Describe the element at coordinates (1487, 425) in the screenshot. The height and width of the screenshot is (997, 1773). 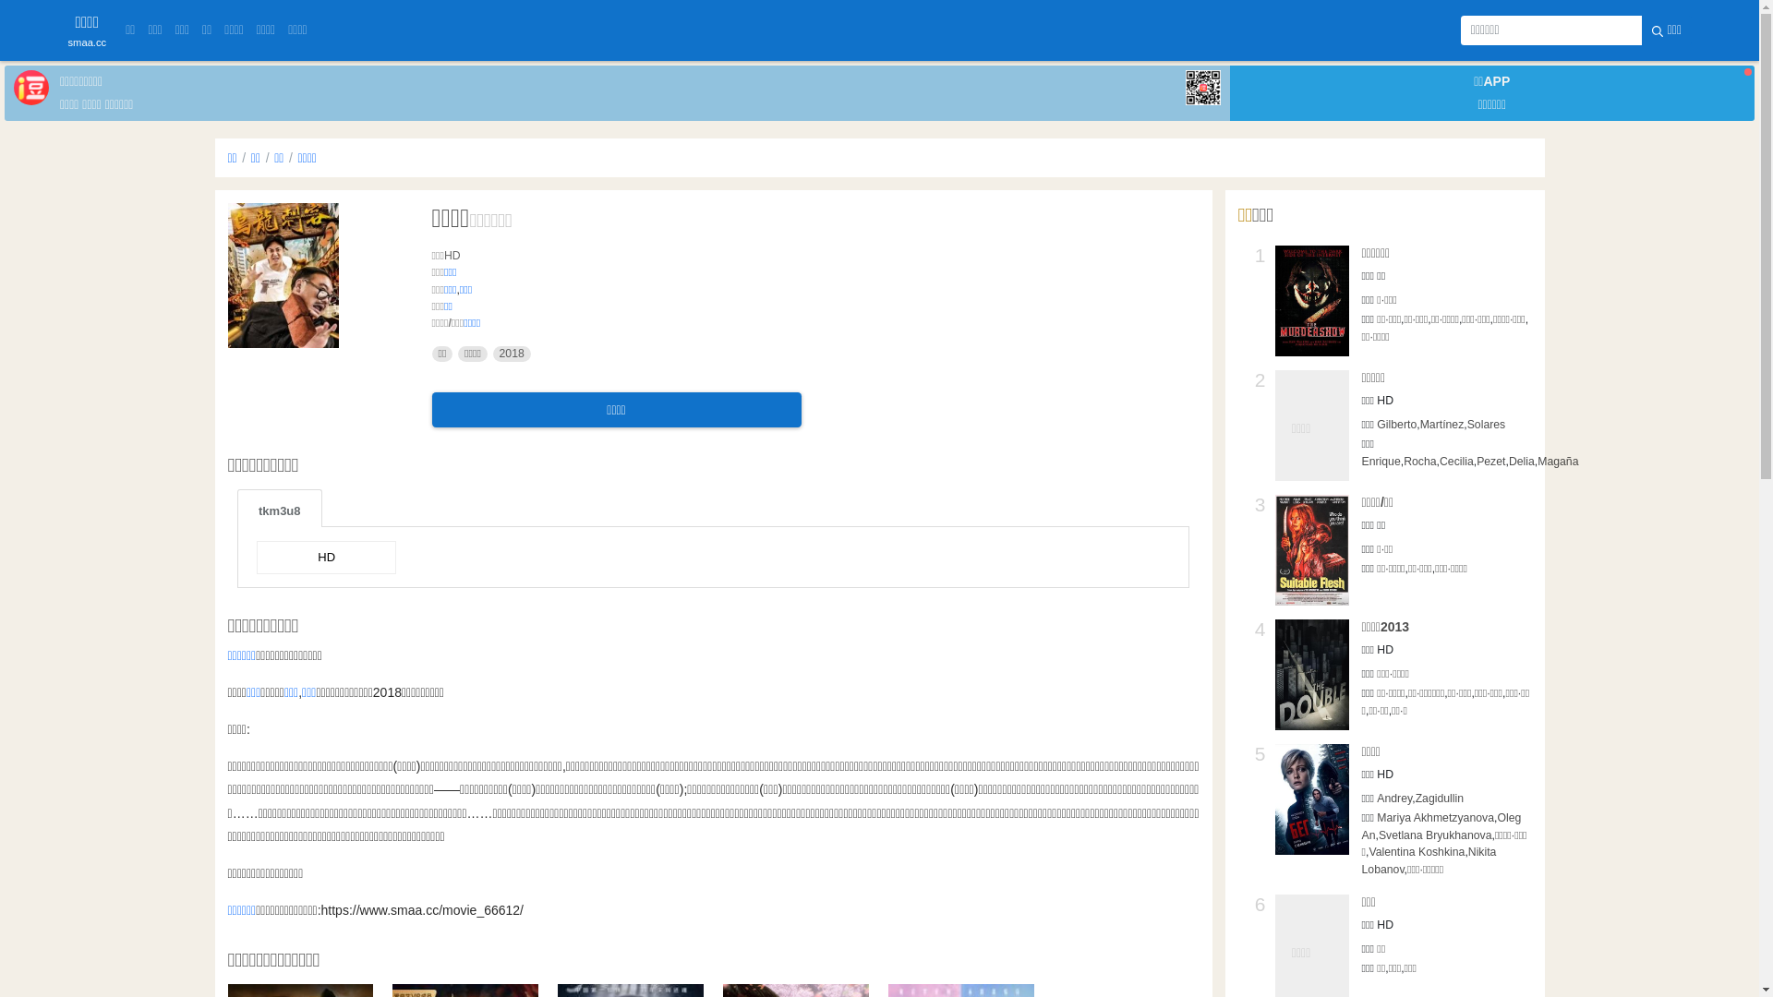
I see `Solares` at that location.